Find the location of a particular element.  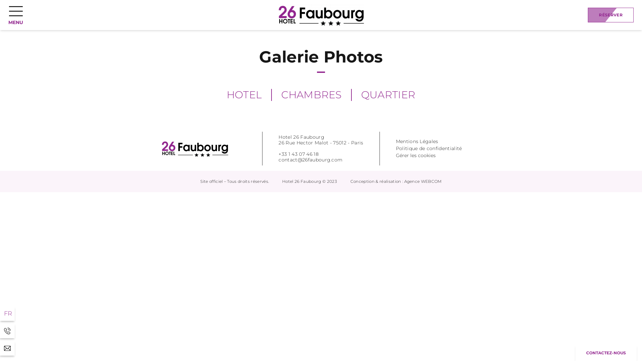

+33 1 43 07 46 18 is located at coordinates (7, 331).